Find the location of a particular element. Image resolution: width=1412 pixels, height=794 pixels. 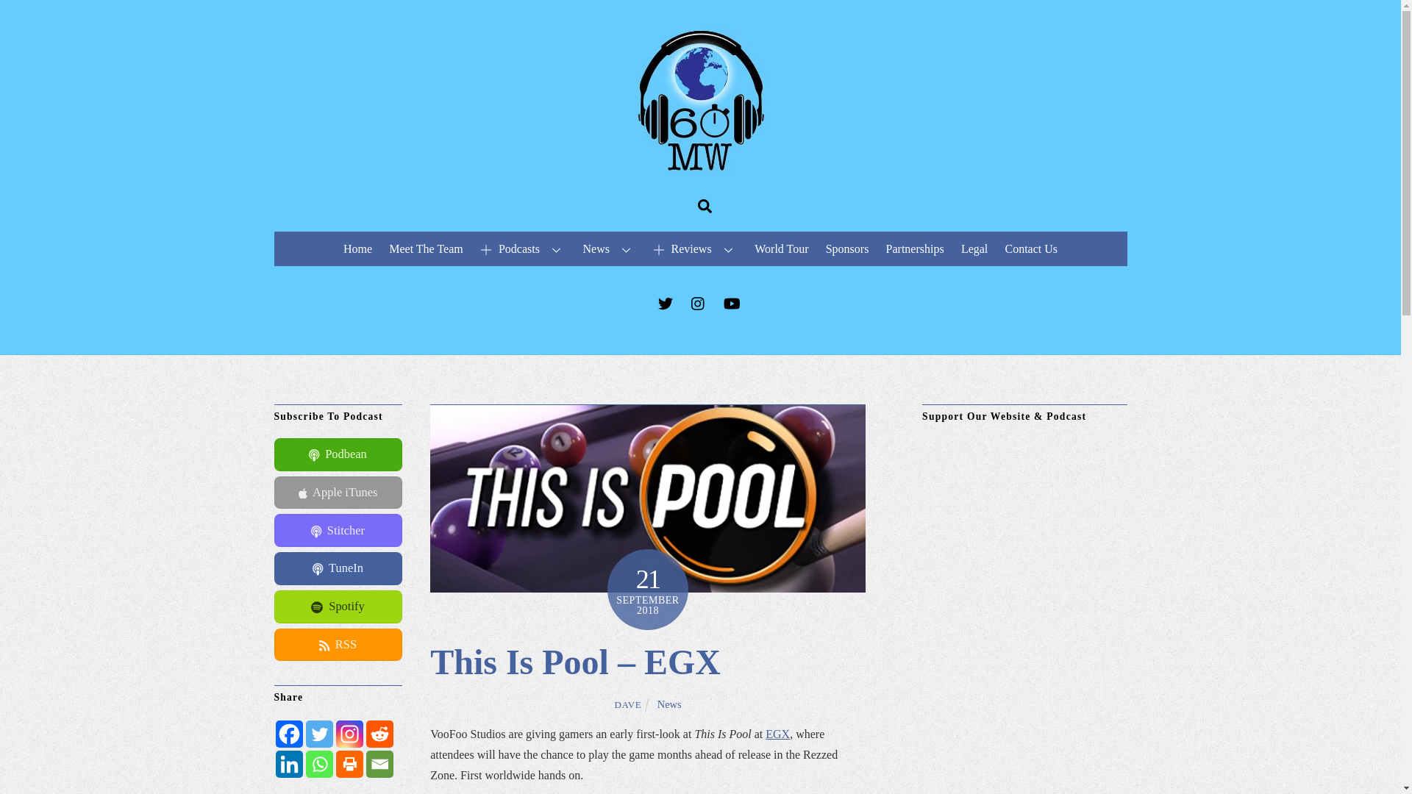

Podcasts is located at coordinates (523, 248).